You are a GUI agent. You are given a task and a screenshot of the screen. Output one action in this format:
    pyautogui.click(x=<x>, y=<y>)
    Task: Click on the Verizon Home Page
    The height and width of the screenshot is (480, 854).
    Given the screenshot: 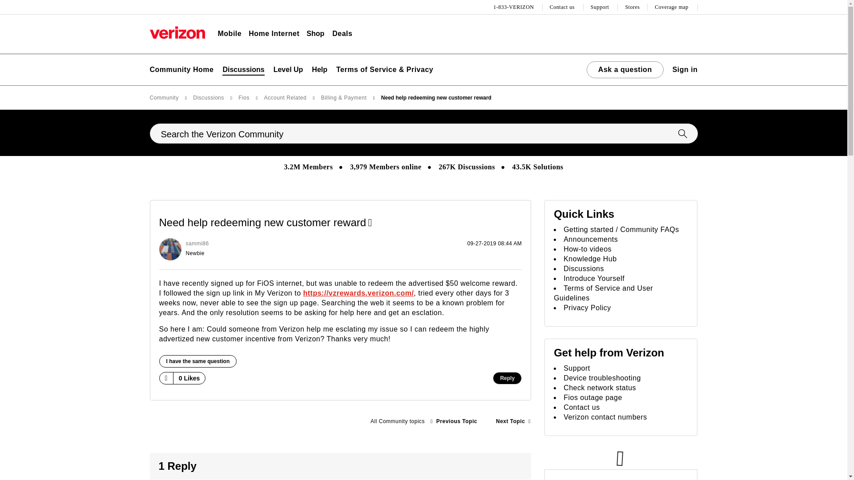 What is the action you would take?
    pyautogui.click(x=177, y=32)
    